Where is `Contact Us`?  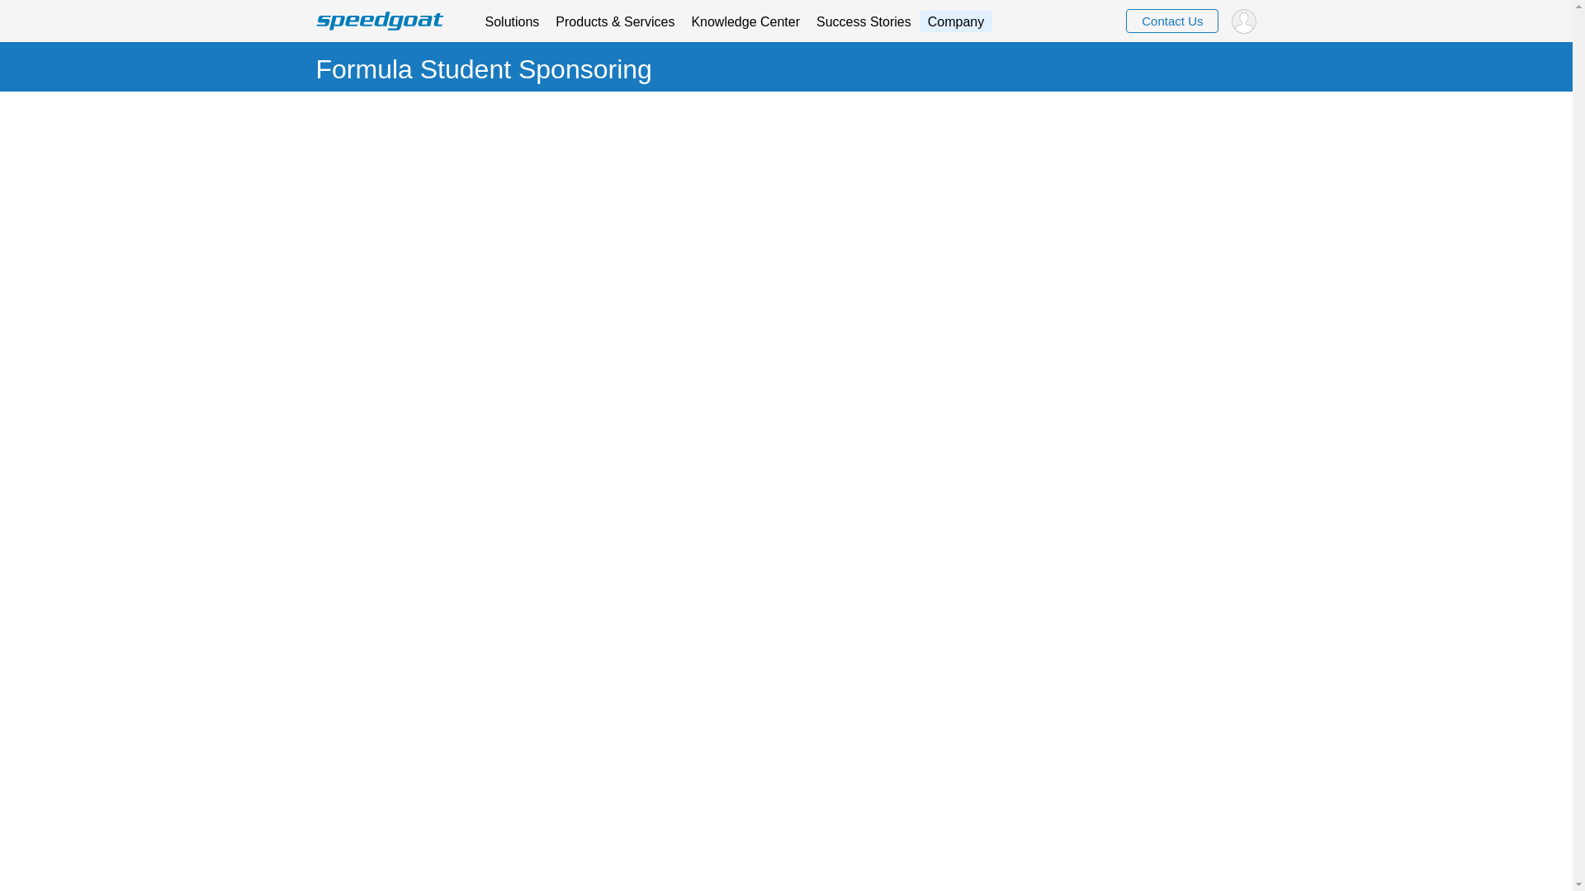 Contact Us is located at coordinates (1172, 21).